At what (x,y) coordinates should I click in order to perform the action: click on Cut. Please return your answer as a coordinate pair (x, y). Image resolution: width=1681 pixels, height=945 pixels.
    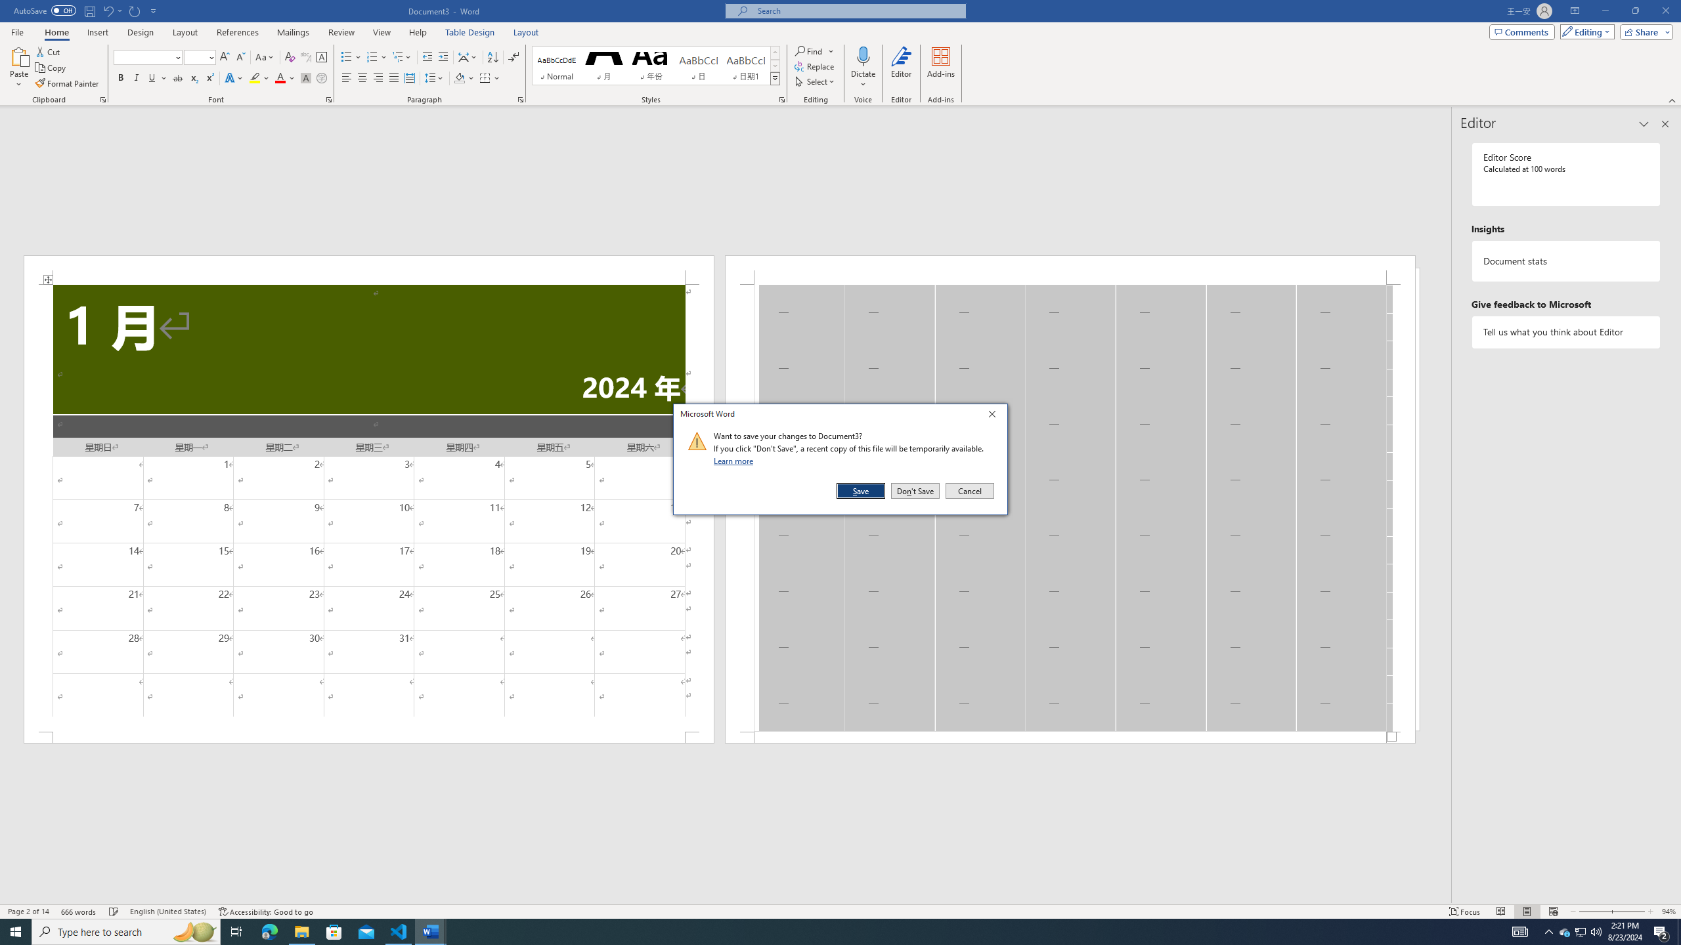
    Looking at the image, I should click on (49, 51).